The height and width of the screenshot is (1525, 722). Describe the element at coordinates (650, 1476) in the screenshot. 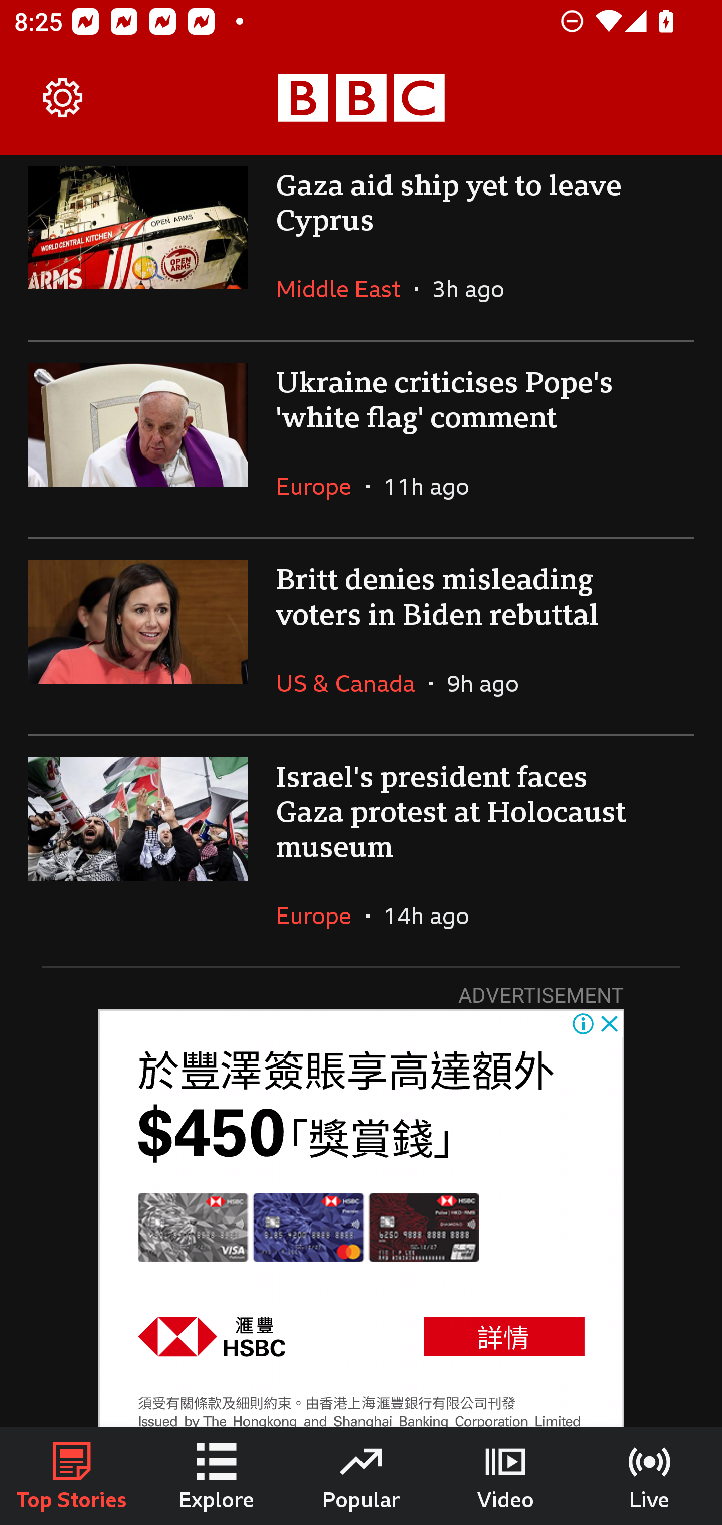

I see `Live` at that location.